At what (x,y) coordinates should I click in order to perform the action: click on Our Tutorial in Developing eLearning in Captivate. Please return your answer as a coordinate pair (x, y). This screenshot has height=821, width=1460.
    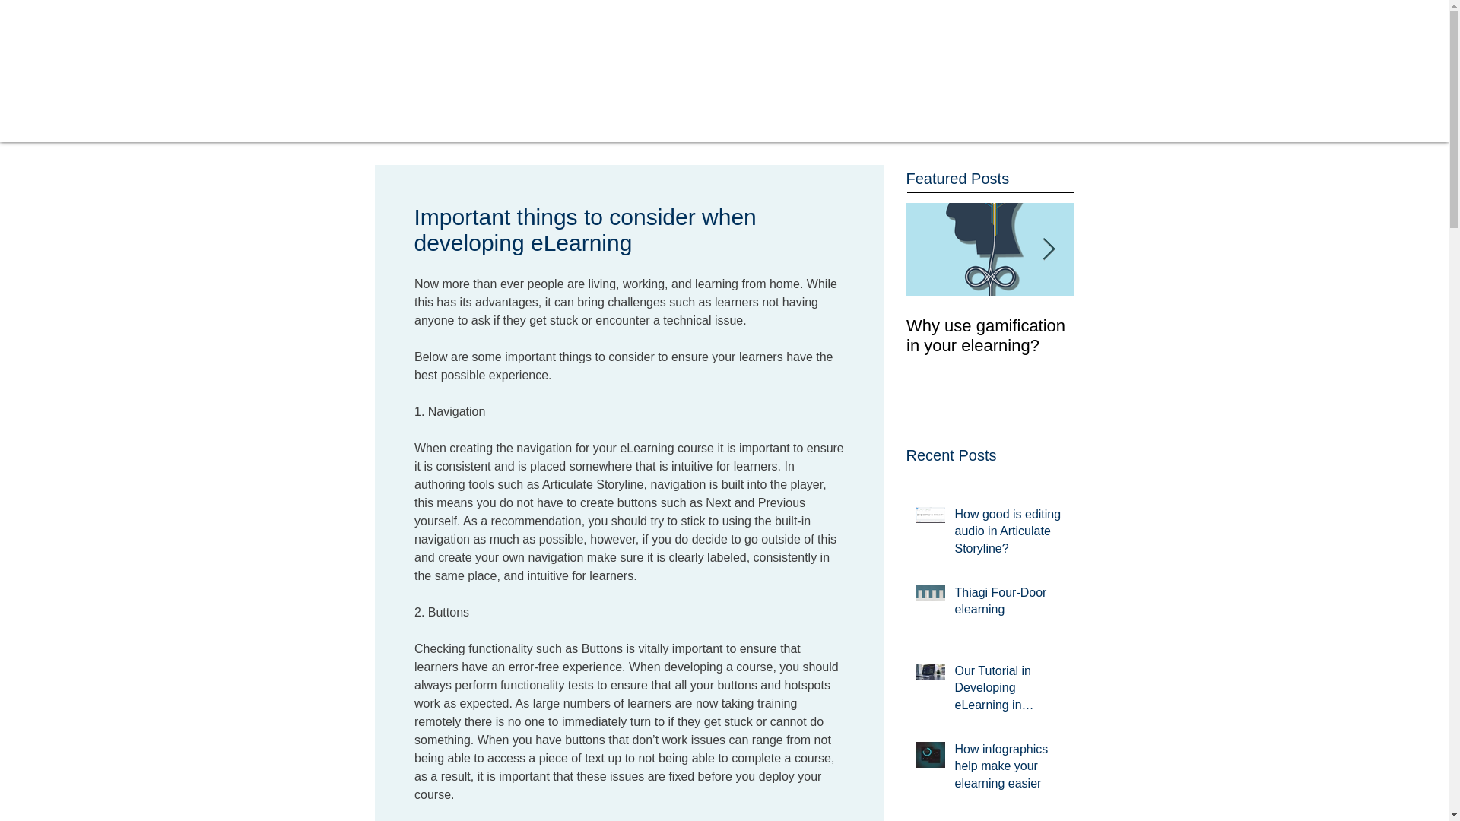
    Looking at the image, I should click on (1009, 691).